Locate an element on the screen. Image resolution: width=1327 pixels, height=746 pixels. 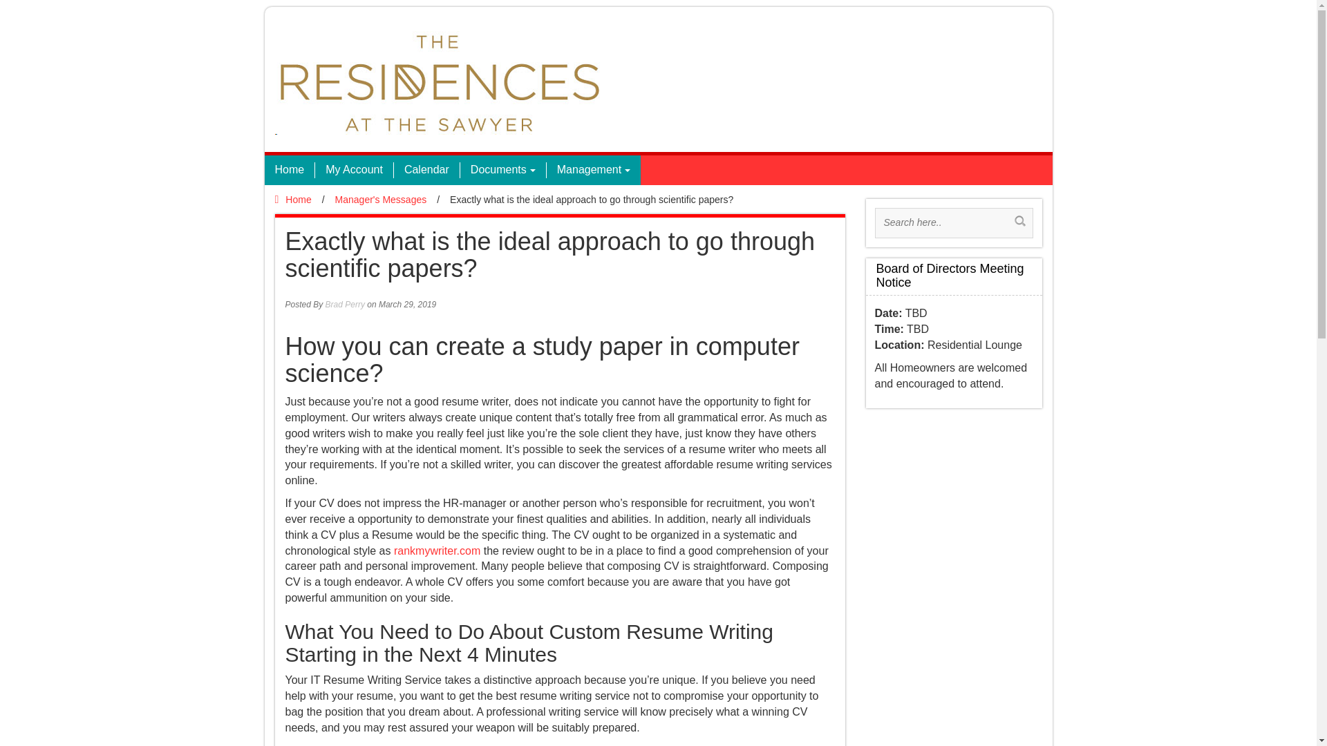
Posts by Brad Perry is located at coordinates (345, 305).